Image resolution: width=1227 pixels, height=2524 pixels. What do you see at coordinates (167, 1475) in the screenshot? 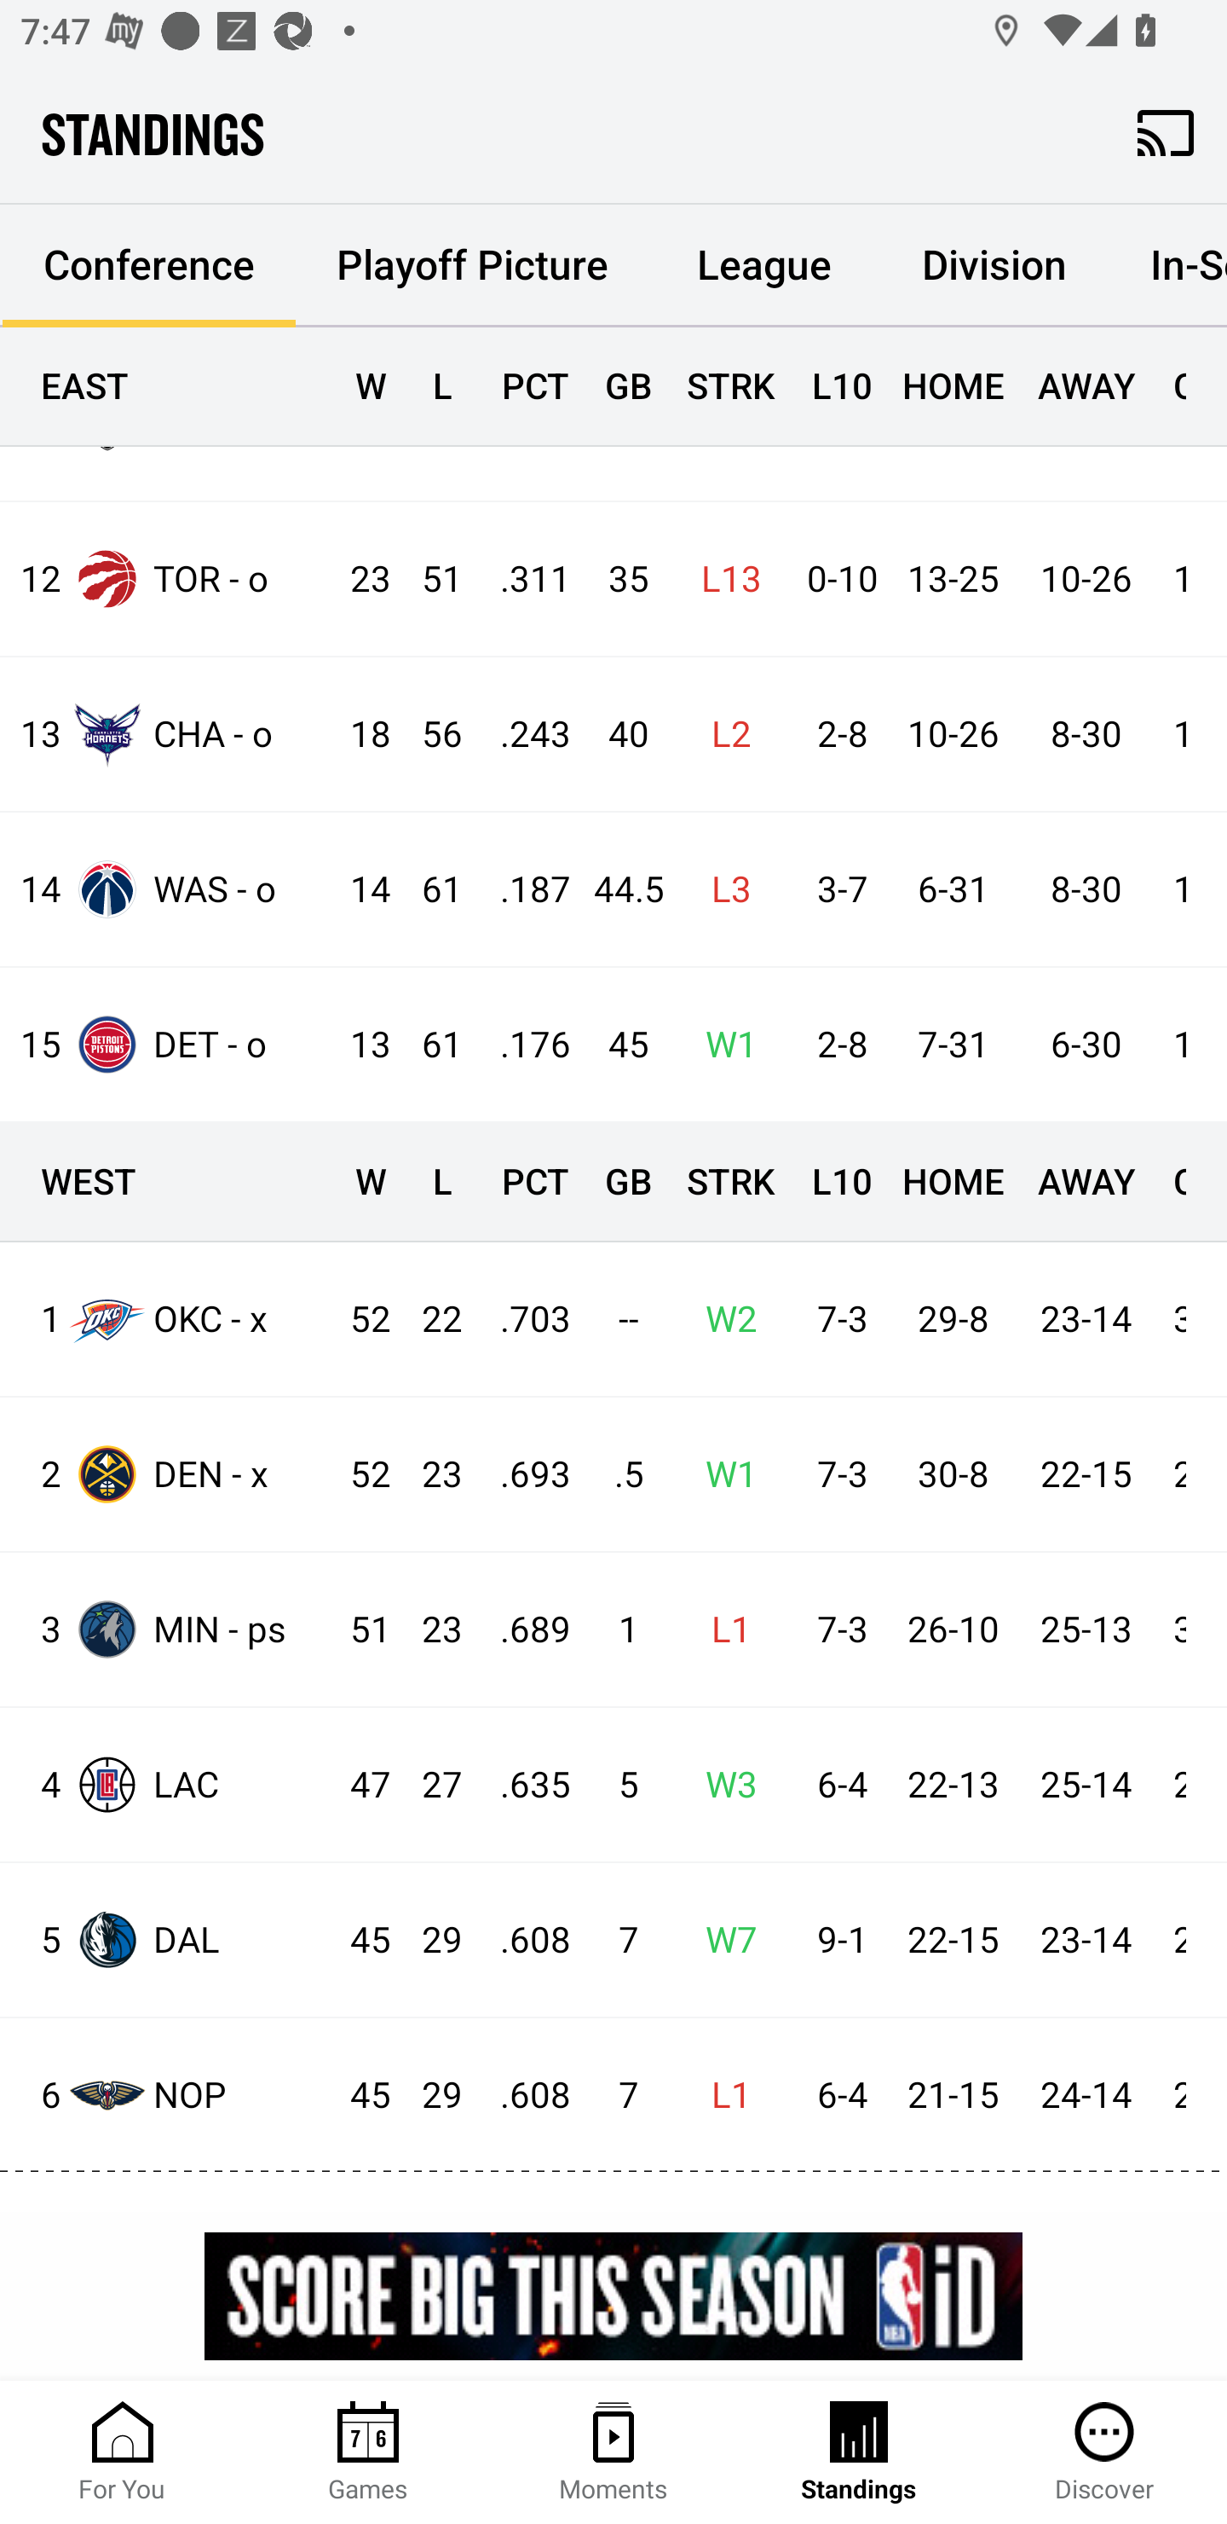
I see `2 DEN - x` at bounding box center [167, 1475].